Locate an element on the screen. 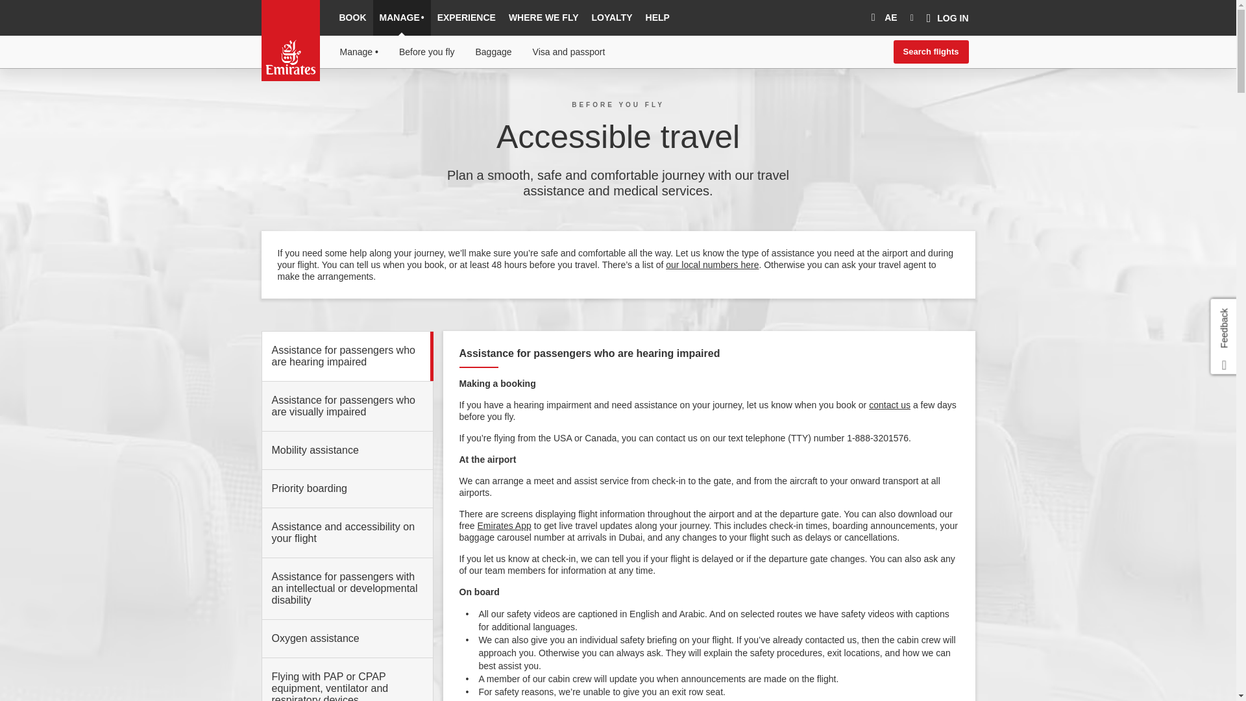  LOYALTY is located at coordinates (612, 18).